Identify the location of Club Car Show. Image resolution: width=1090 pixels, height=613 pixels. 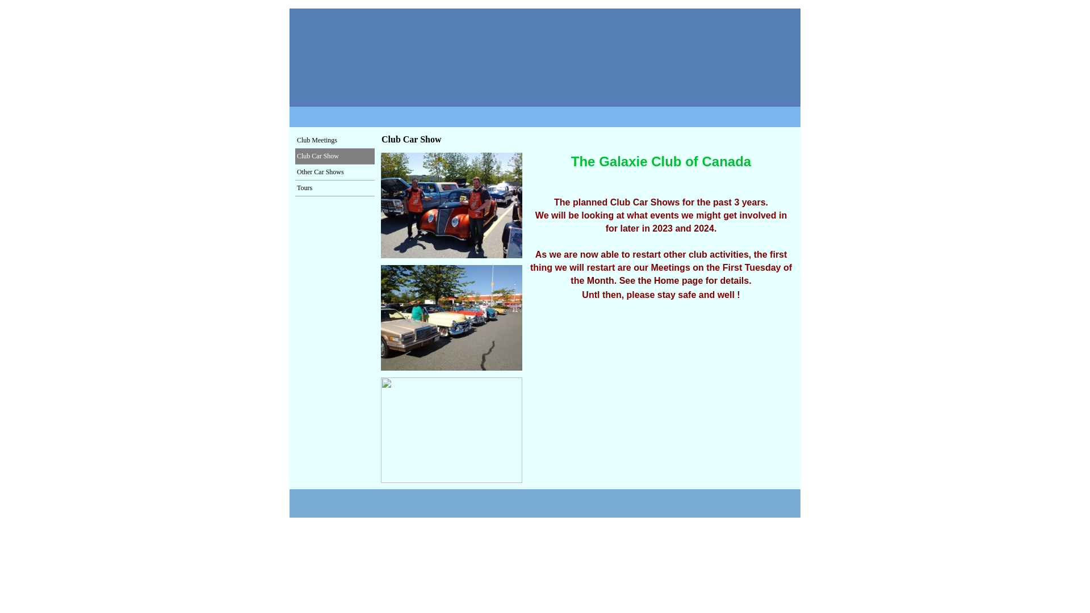
(335, 157).